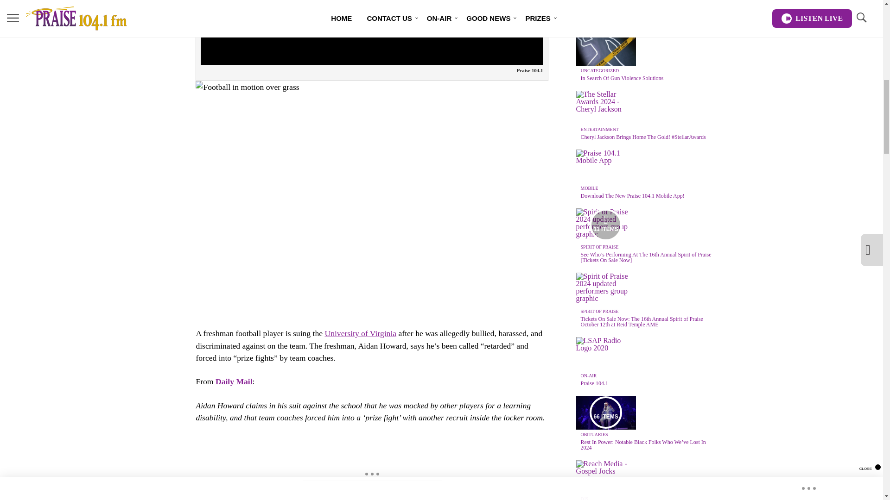  I want to click on Daily Mail, so click(234, 381).